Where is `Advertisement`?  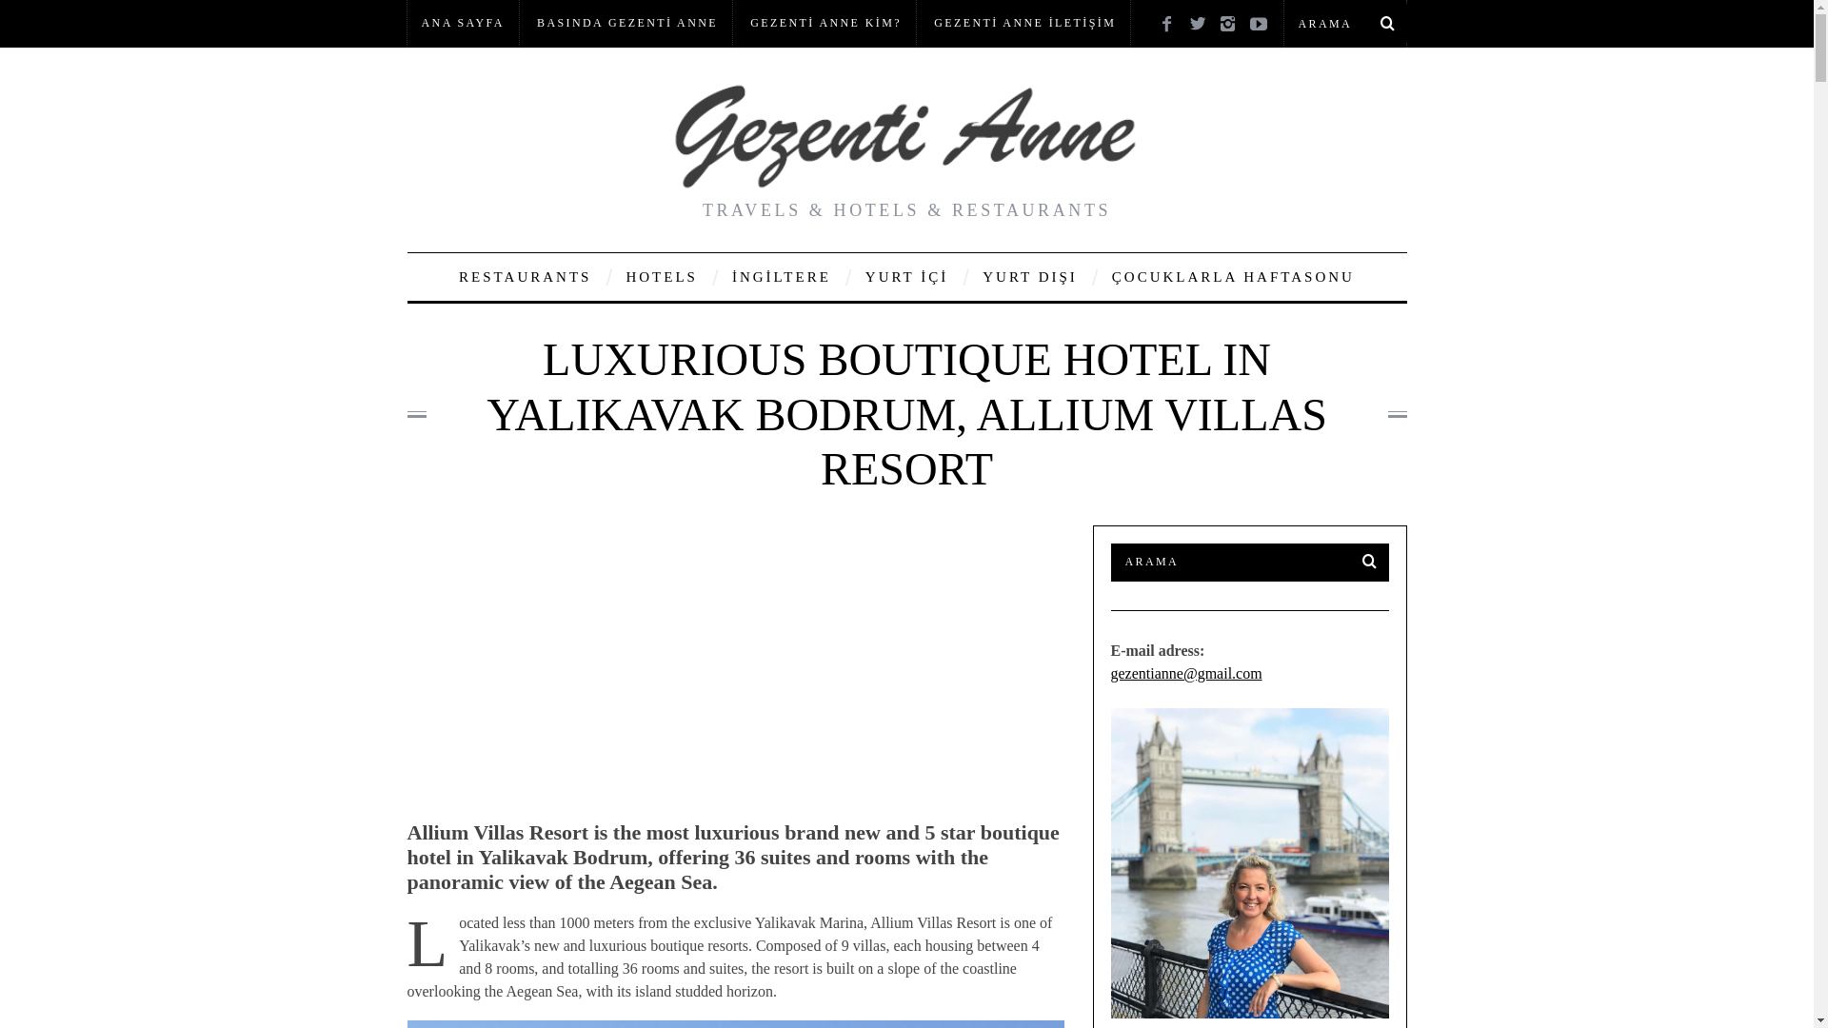
Advertisement is located at coordinates (735, 658).